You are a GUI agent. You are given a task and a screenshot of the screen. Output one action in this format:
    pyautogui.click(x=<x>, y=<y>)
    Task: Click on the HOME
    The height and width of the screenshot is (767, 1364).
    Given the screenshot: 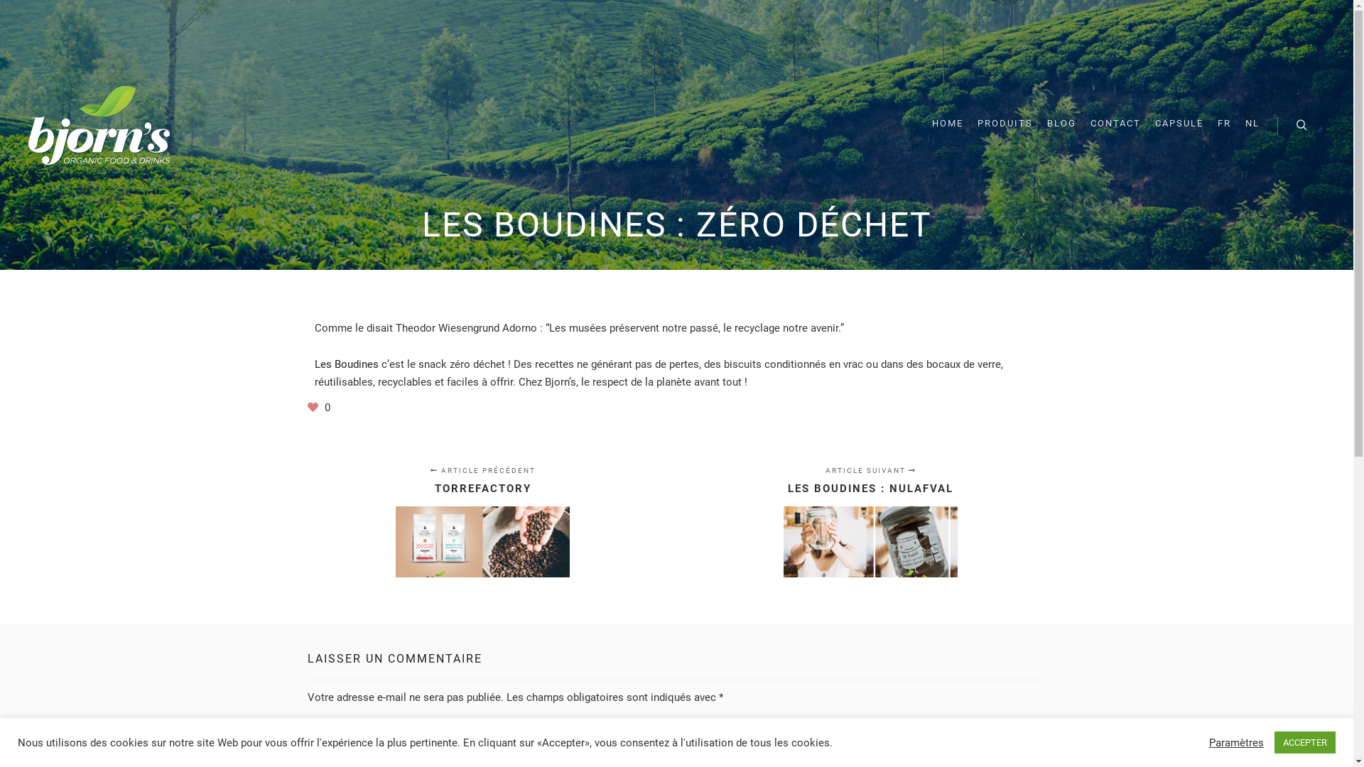 What is the action you would take?
    pyautogui.click(x=948, y=124)
    